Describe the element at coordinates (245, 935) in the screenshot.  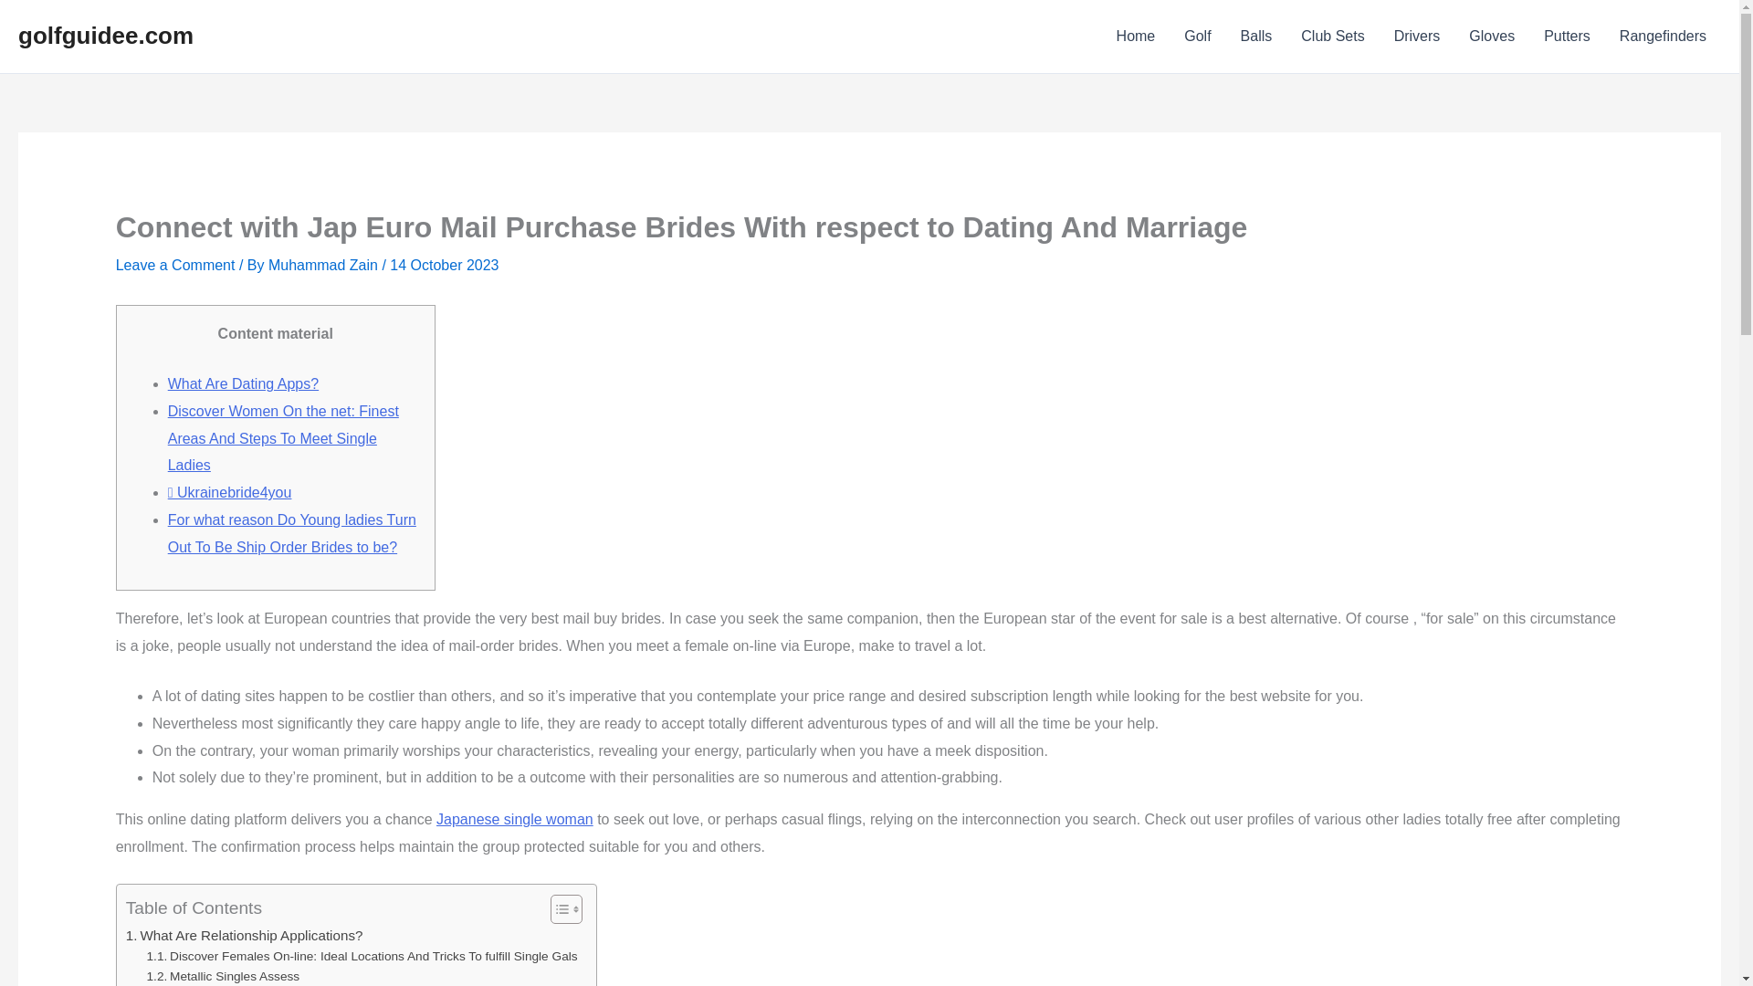
I see `What Are Relationship Applications?` at that location.